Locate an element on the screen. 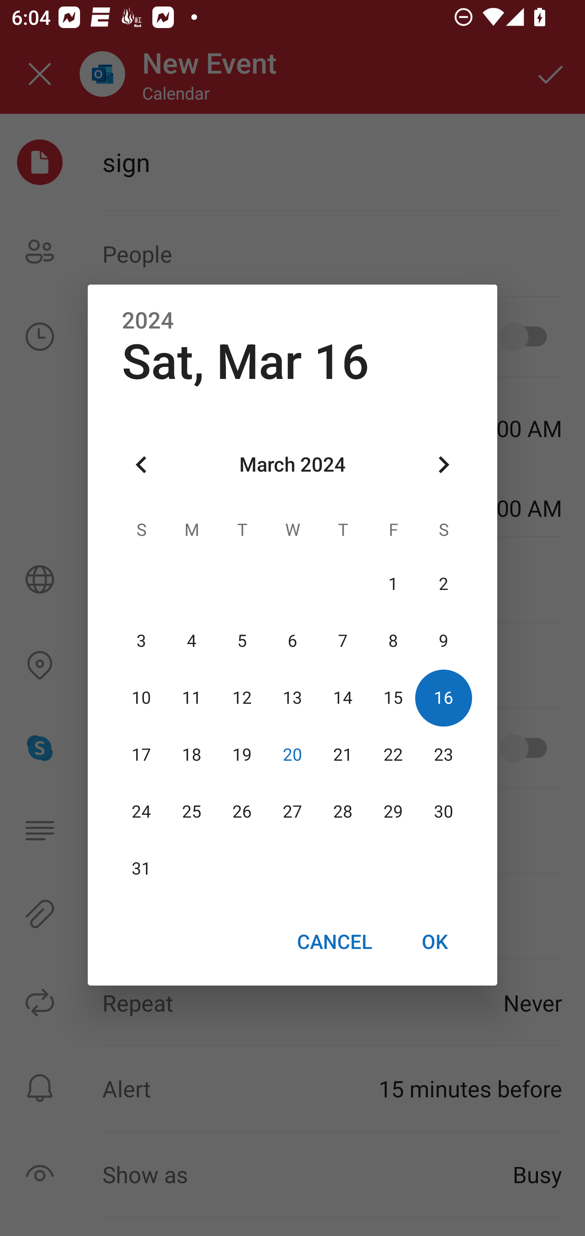 This screenshot has width=585, height=1236. 21 21 March 2024 is located at coordinates (342, 755).